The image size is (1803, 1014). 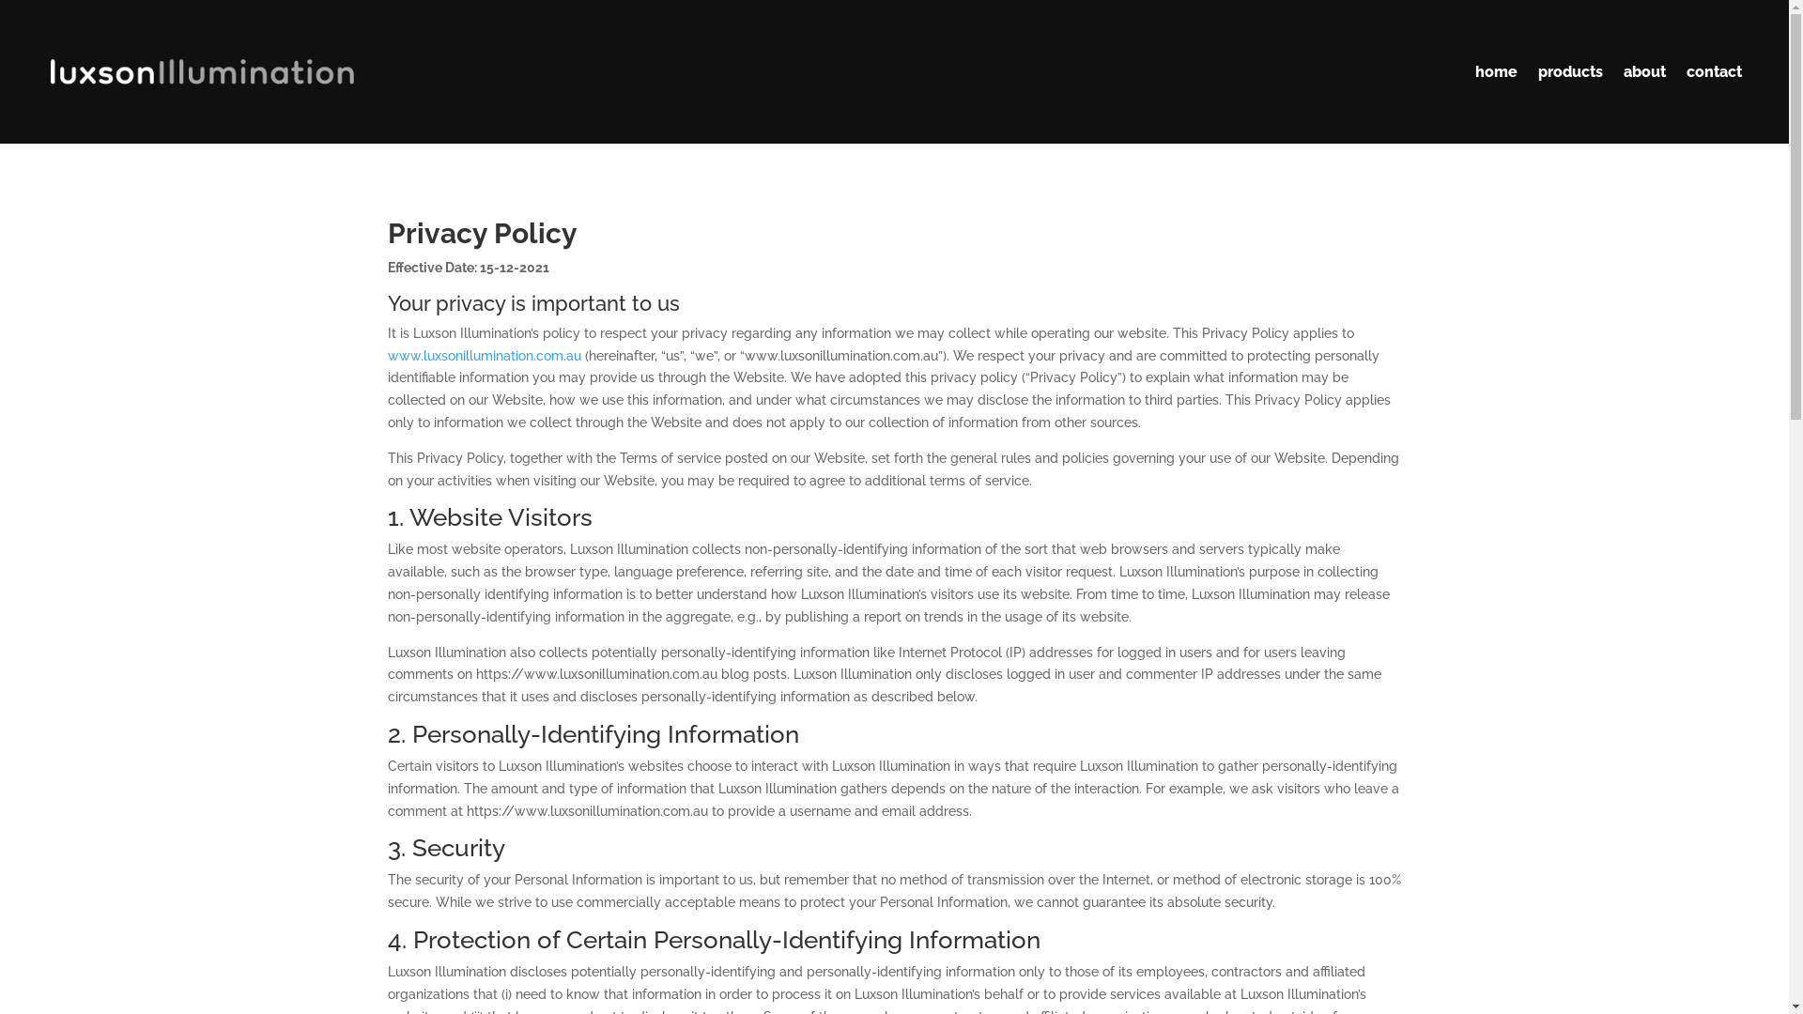 What do you see at coordinates (1570, 71) in the screenshot?
I see `products` at bounding box center [1570, 71].